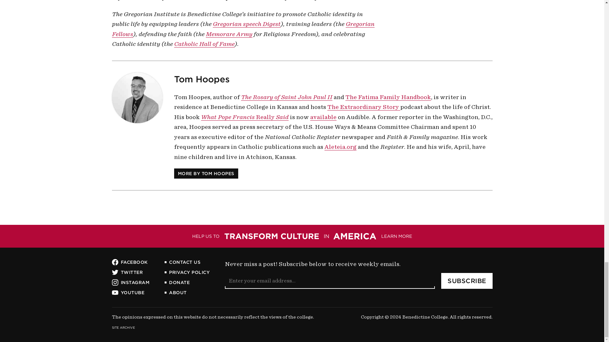 This screenshot has width=609, height=342. Describe the element at coordinates (204, 44) in the screenshot. I see `Catholic Hall of Fame` at that location.